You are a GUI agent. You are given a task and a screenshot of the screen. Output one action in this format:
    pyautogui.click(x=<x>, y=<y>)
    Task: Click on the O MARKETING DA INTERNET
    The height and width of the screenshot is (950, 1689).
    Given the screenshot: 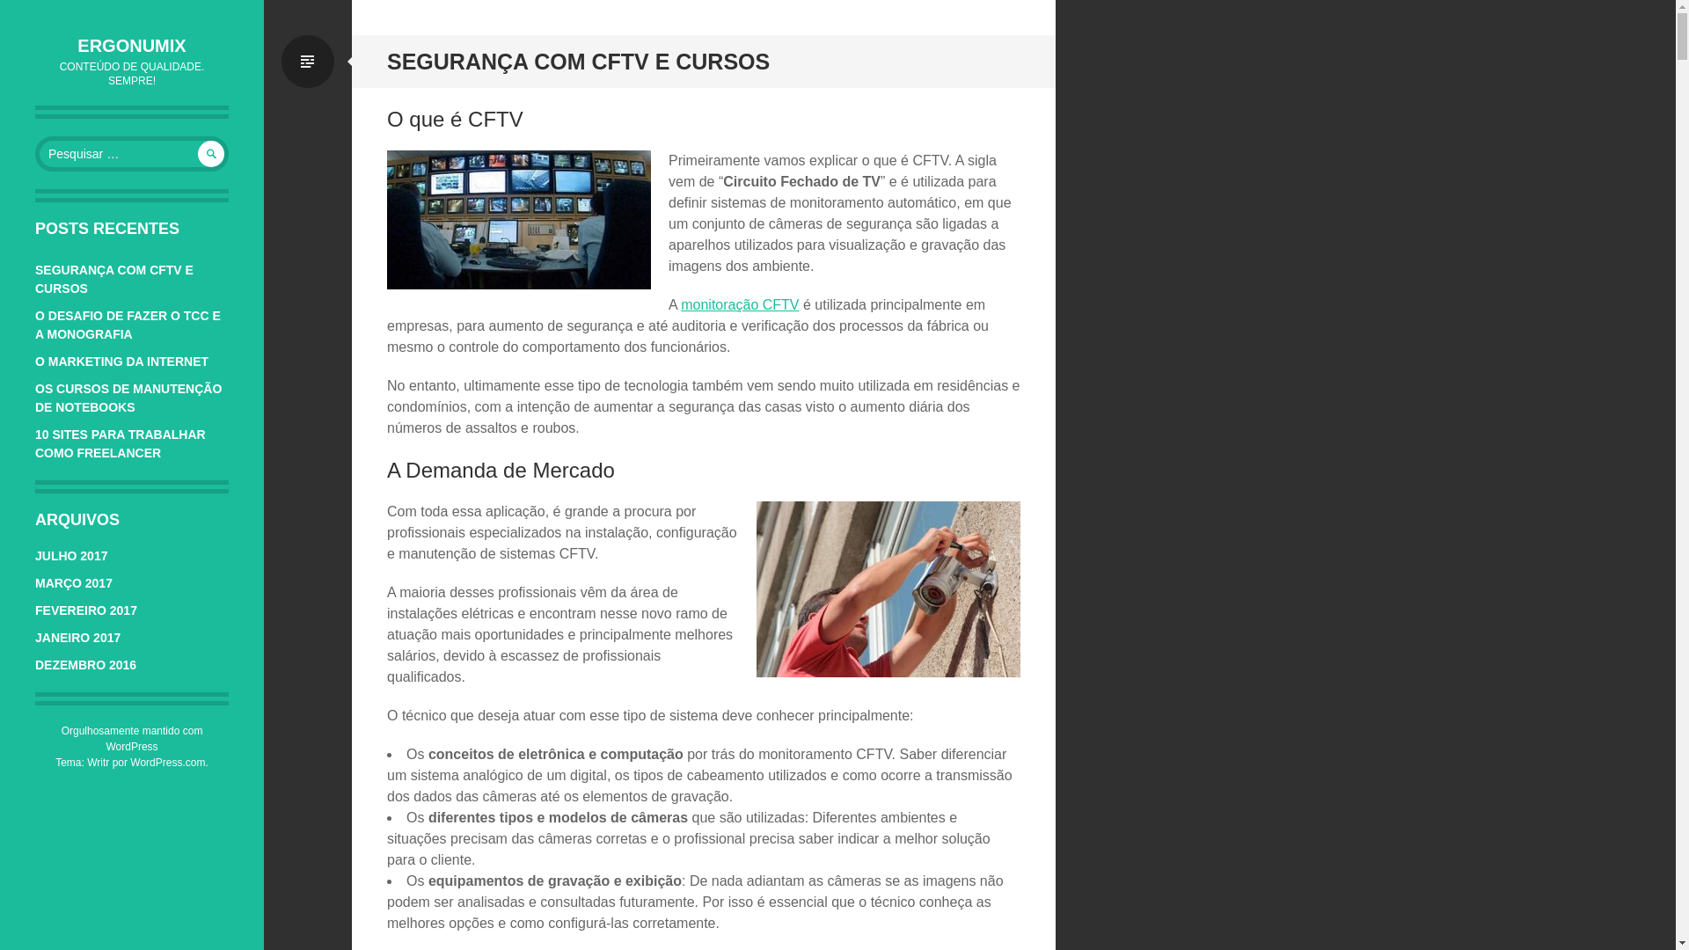 What is the action you would take?
    pyautogui.click(x=121, y=361)
    